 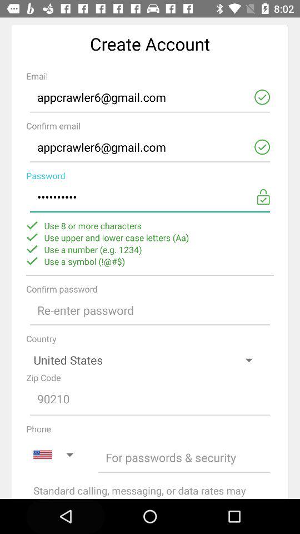 I want to click on open text box, so click(x=150, y=310).